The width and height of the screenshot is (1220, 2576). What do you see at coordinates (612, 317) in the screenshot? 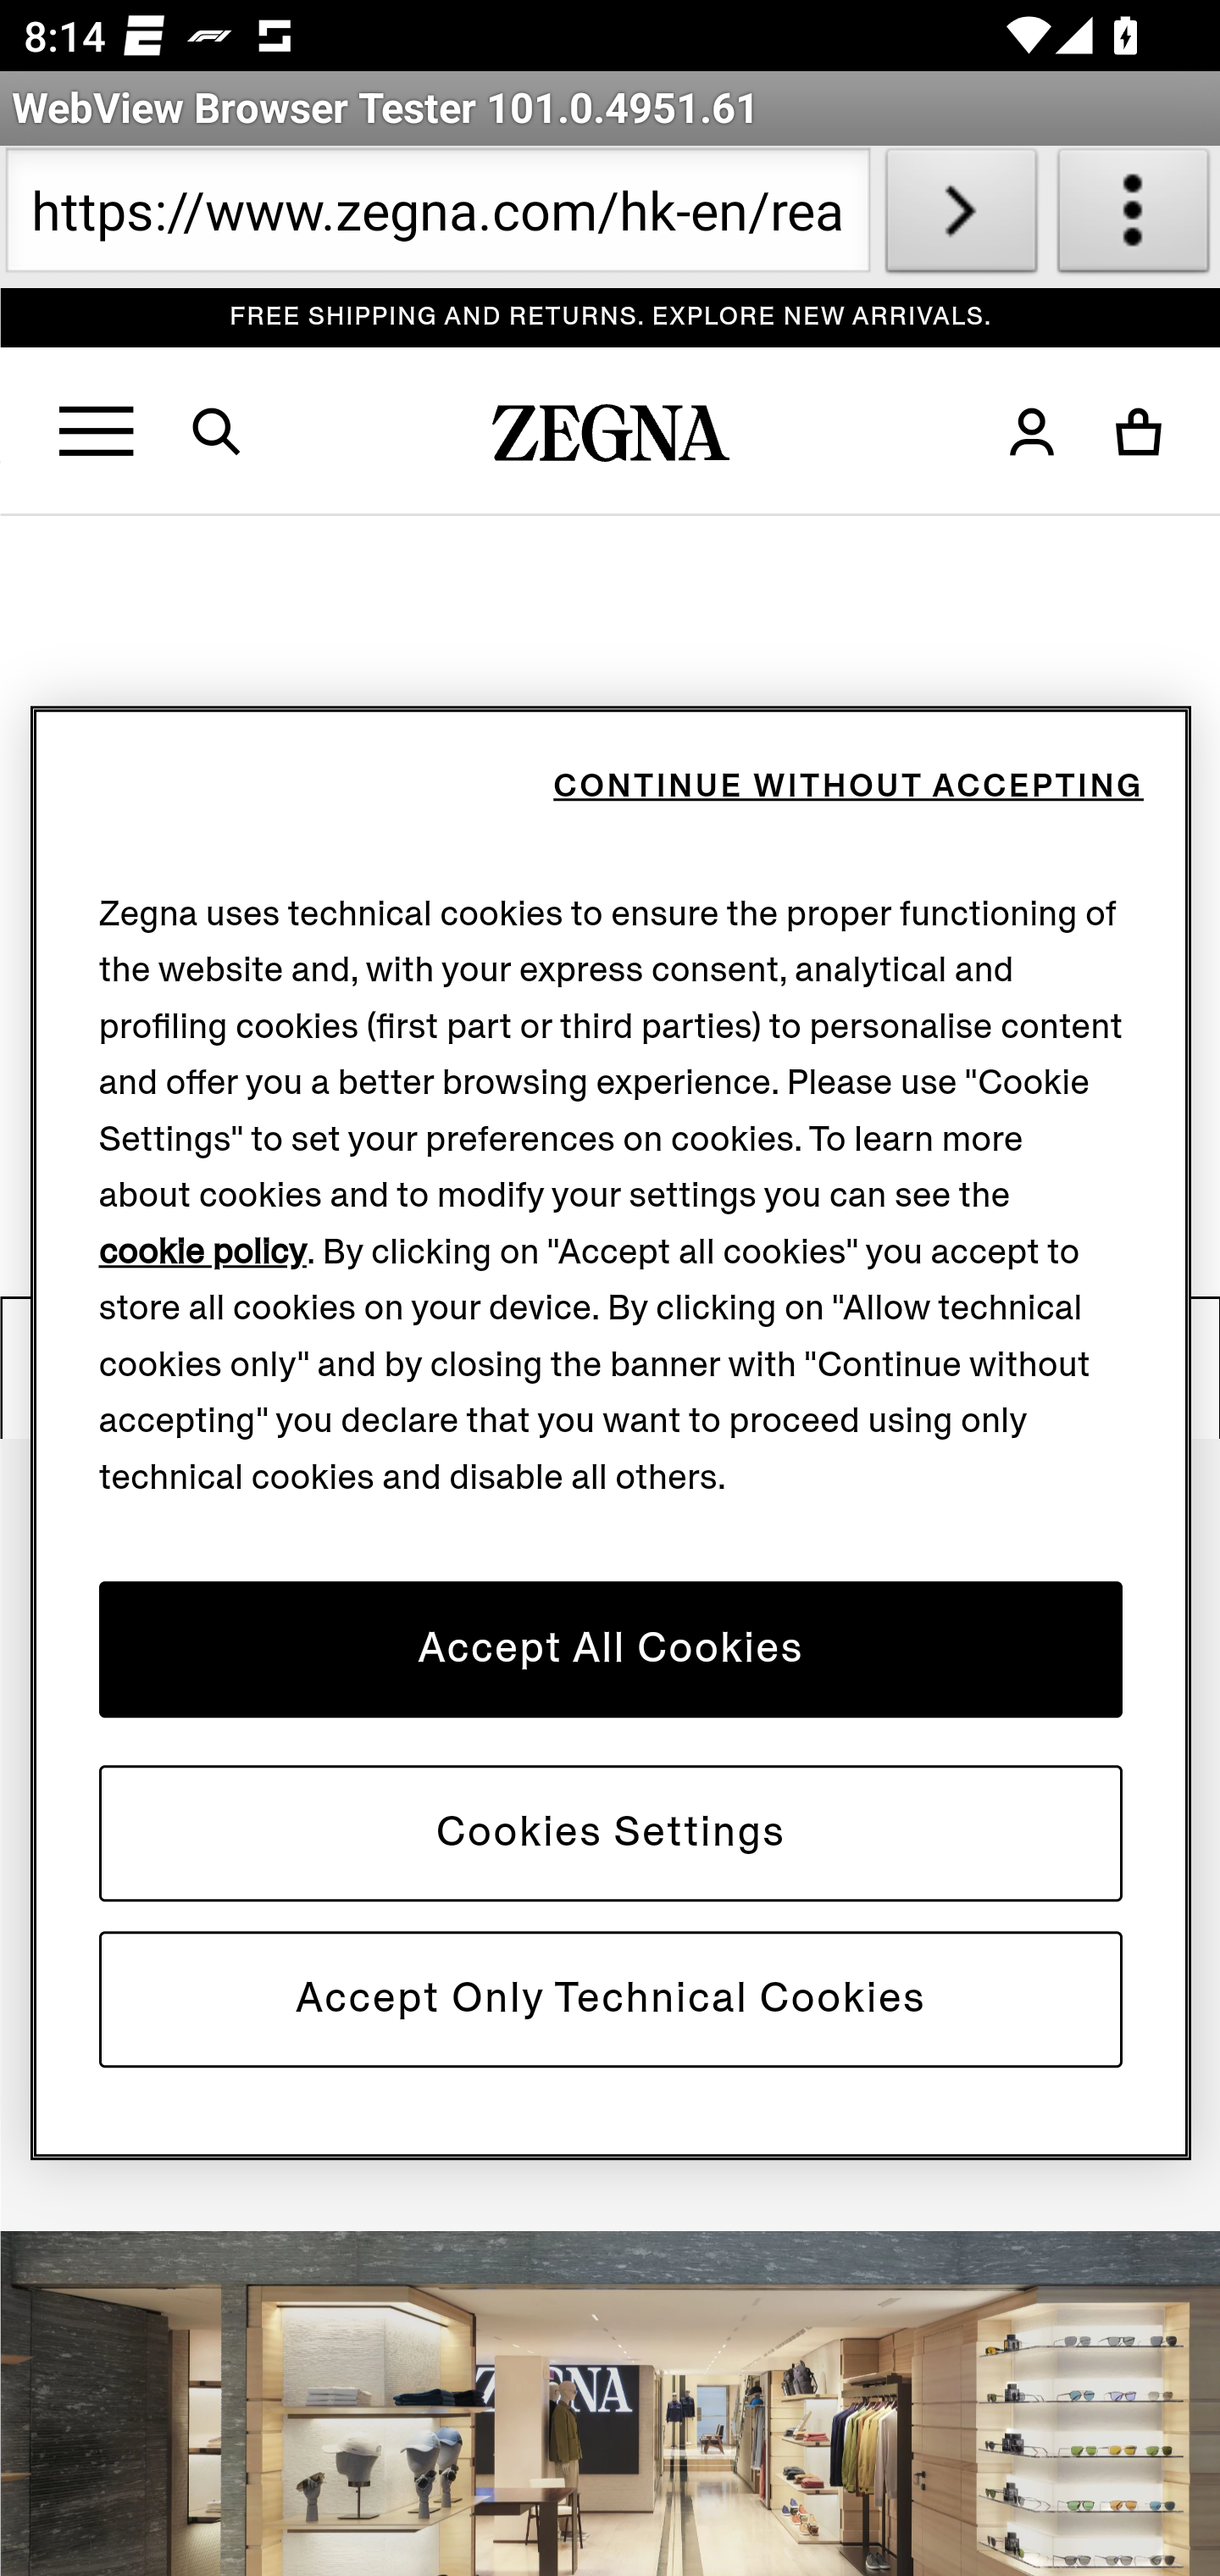
I see `FREE SHIPPING AND RETURNS. EXPLORE NEW ARRIVALS.` at bounding box center [612, 317].